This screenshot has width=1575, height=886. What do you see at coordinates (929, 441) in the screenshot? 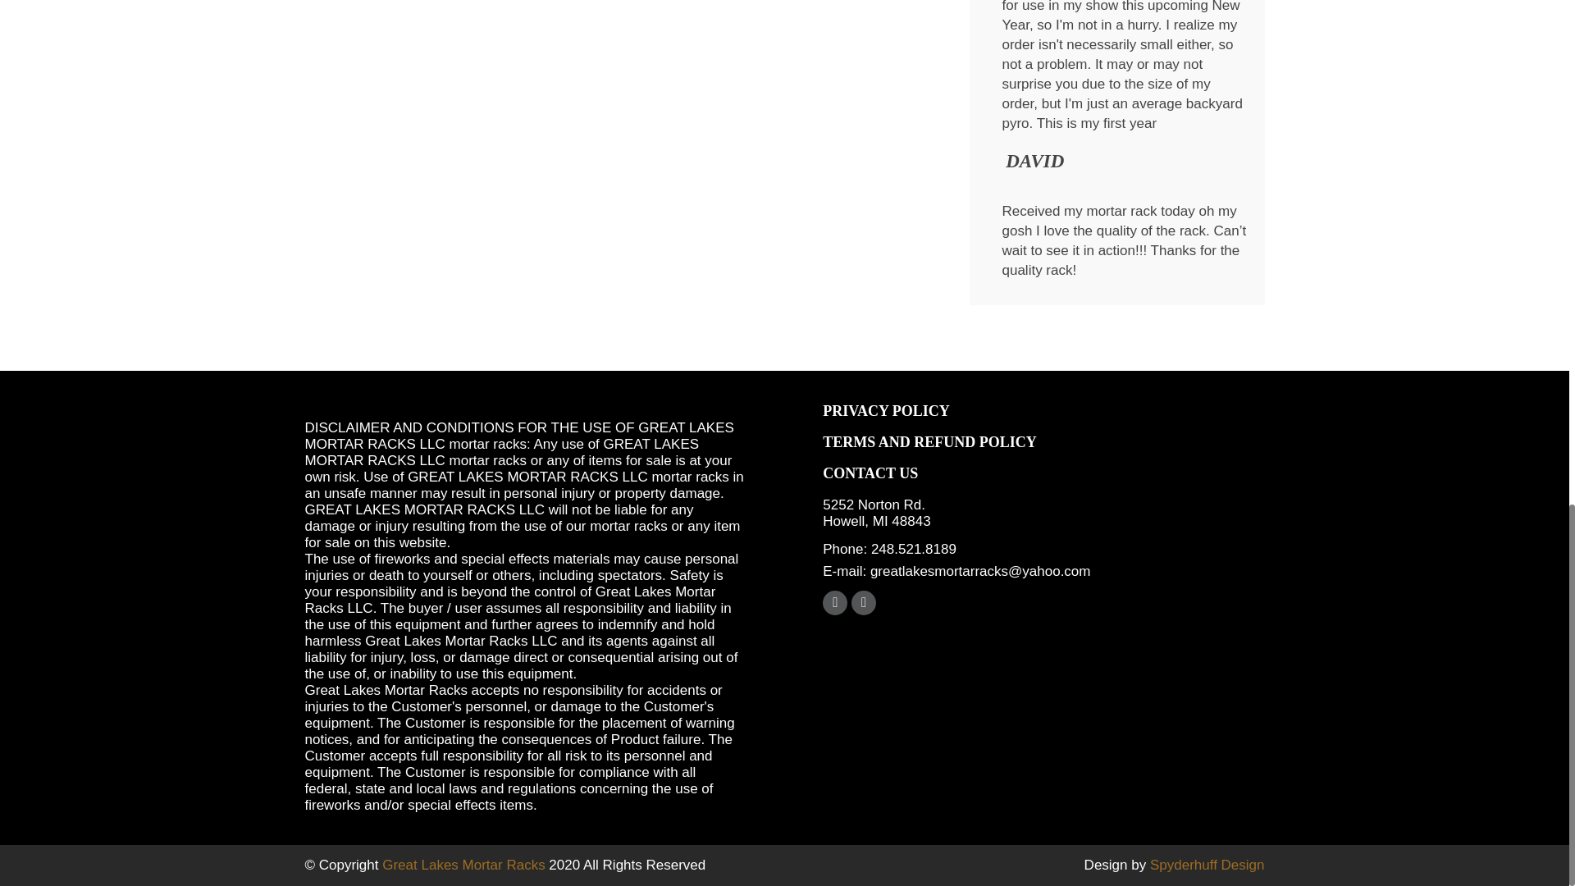
I see `TERMS AND REFUND POLICY` at bounding box center [929, 441].